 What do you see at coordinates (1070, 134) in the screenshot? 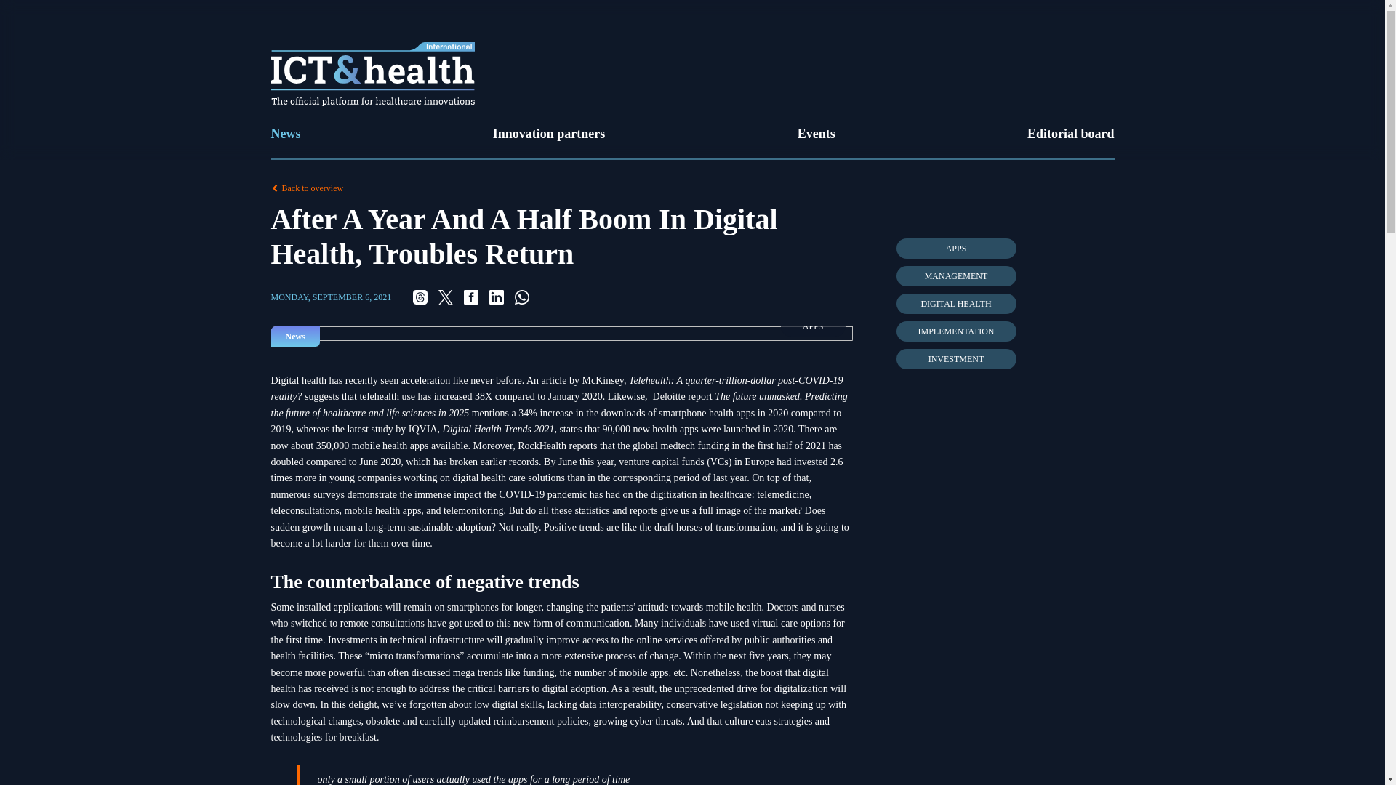
I see `Go to Editorial board` at bounding box center [1070, 134].